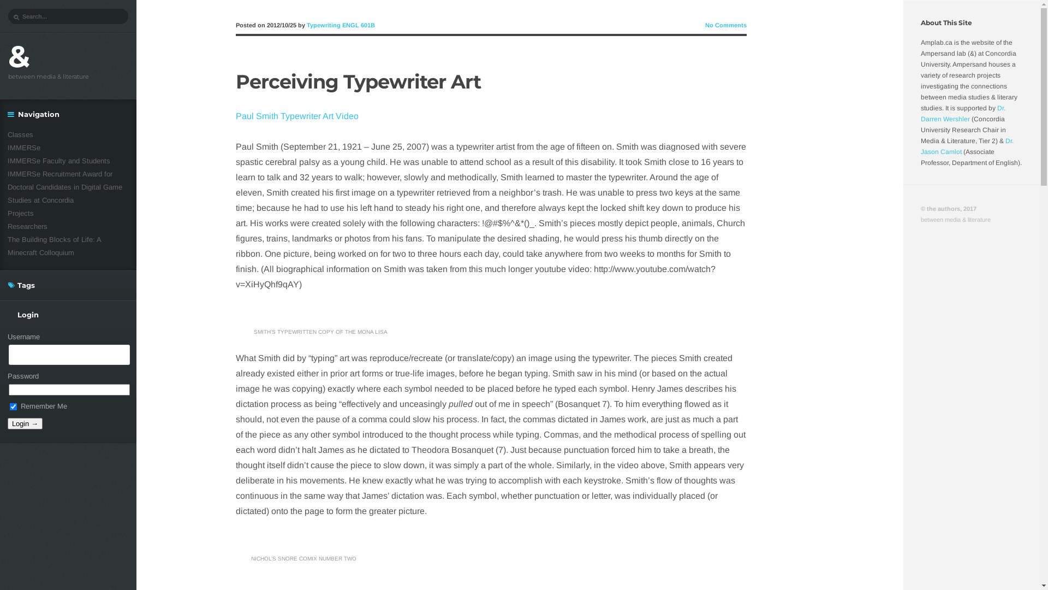 The width and height of the screenshot is (1048, 590). I want to click on Search, so click(16, 8).